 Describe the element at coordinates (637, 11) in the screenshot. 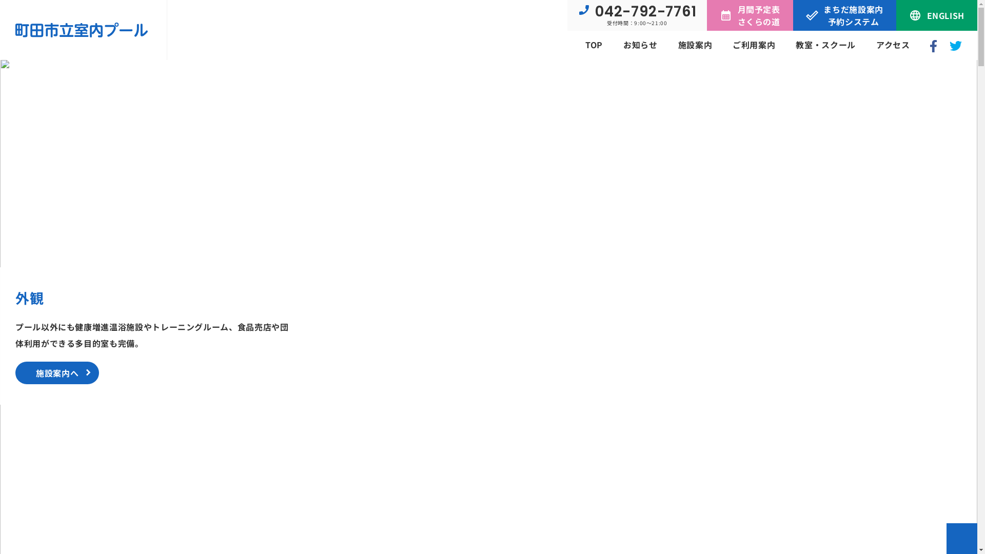

I see `042-792-7761` at that location.